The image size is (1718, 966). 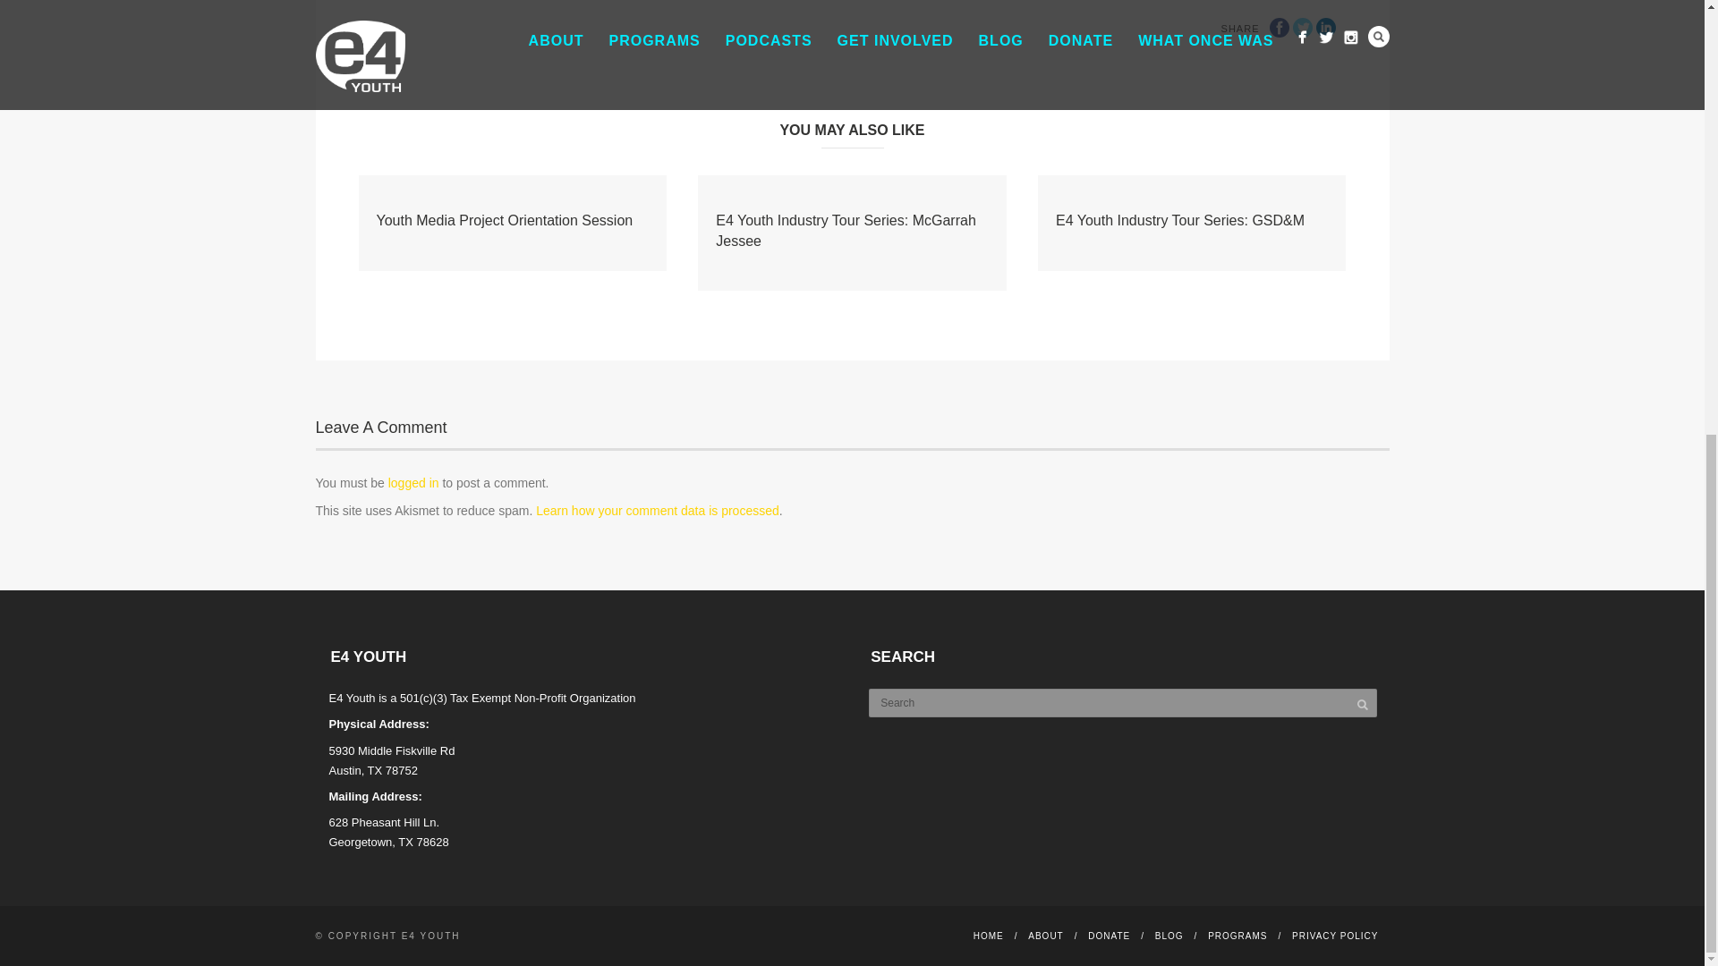 I want to click on Twitter, so click(x=1301, y=28).